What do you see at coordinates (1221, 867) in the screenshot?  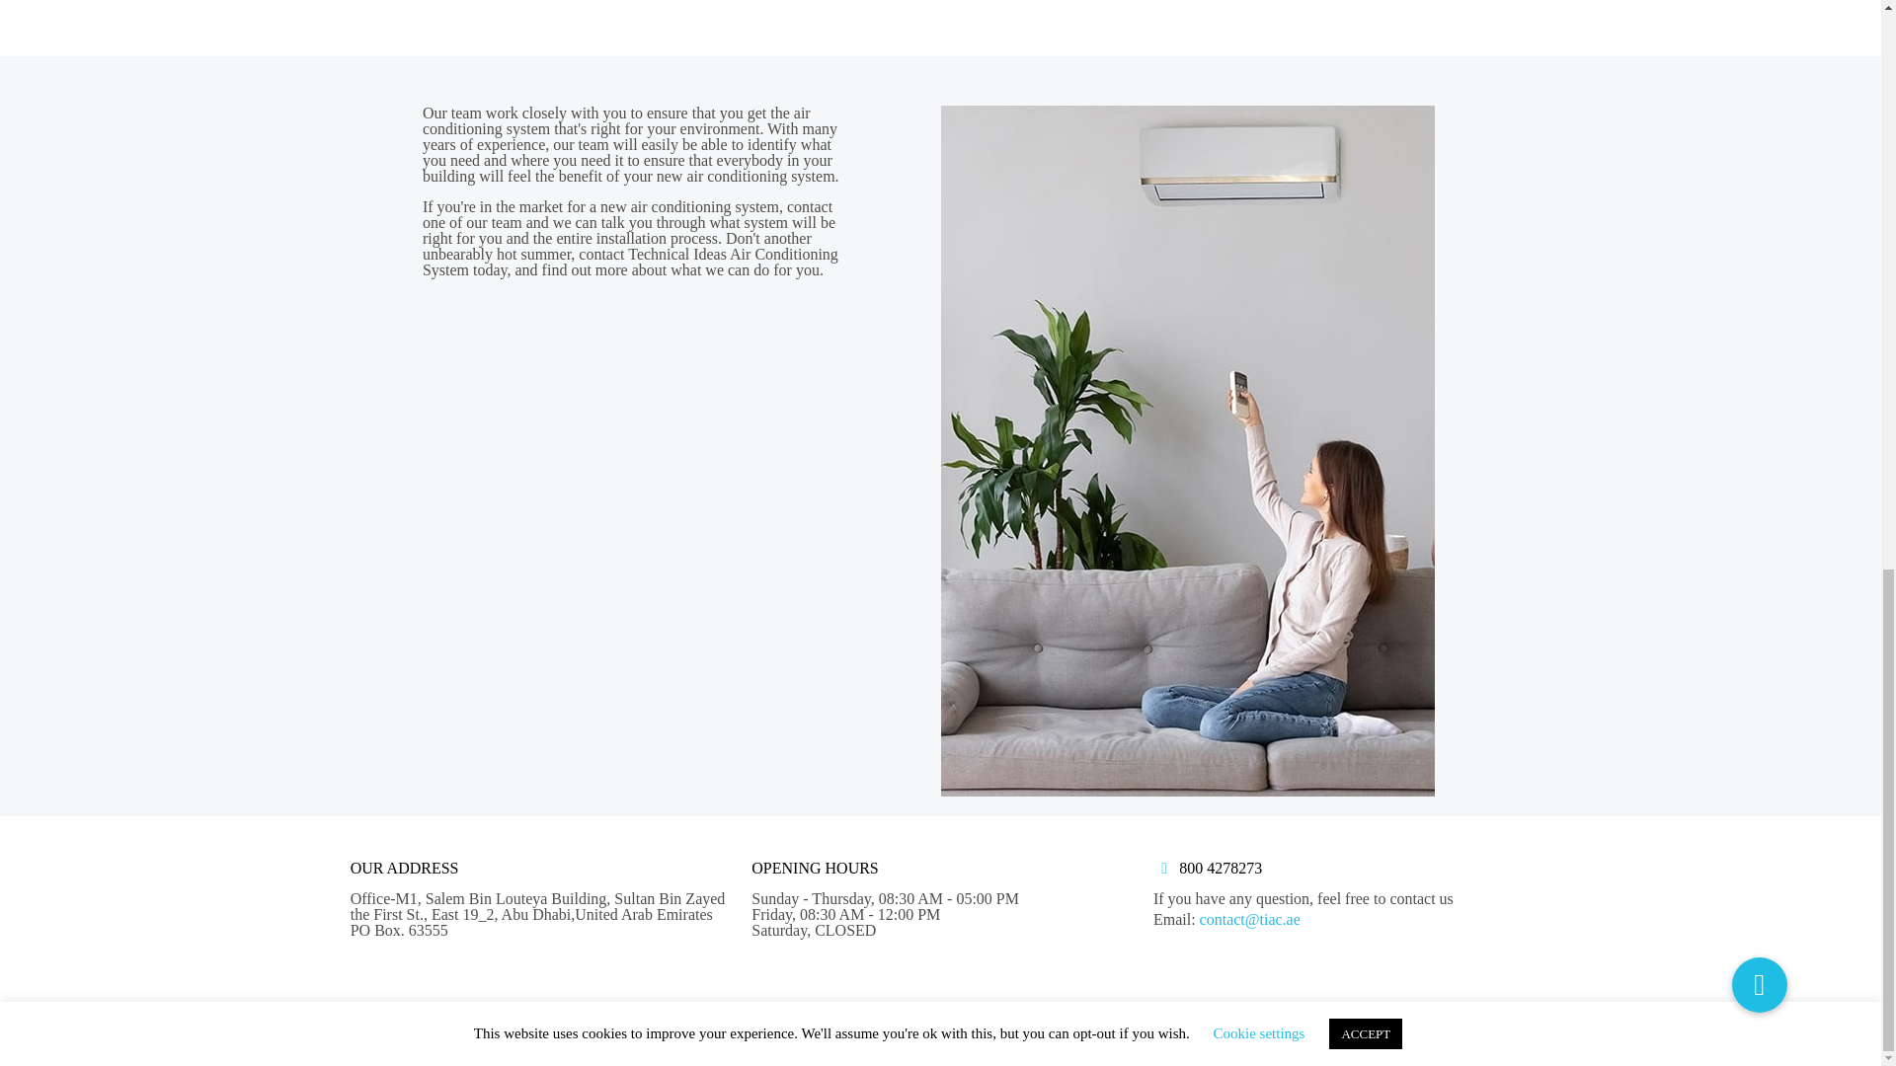 I see `800 4278273` at bounding box center [1221, 867].